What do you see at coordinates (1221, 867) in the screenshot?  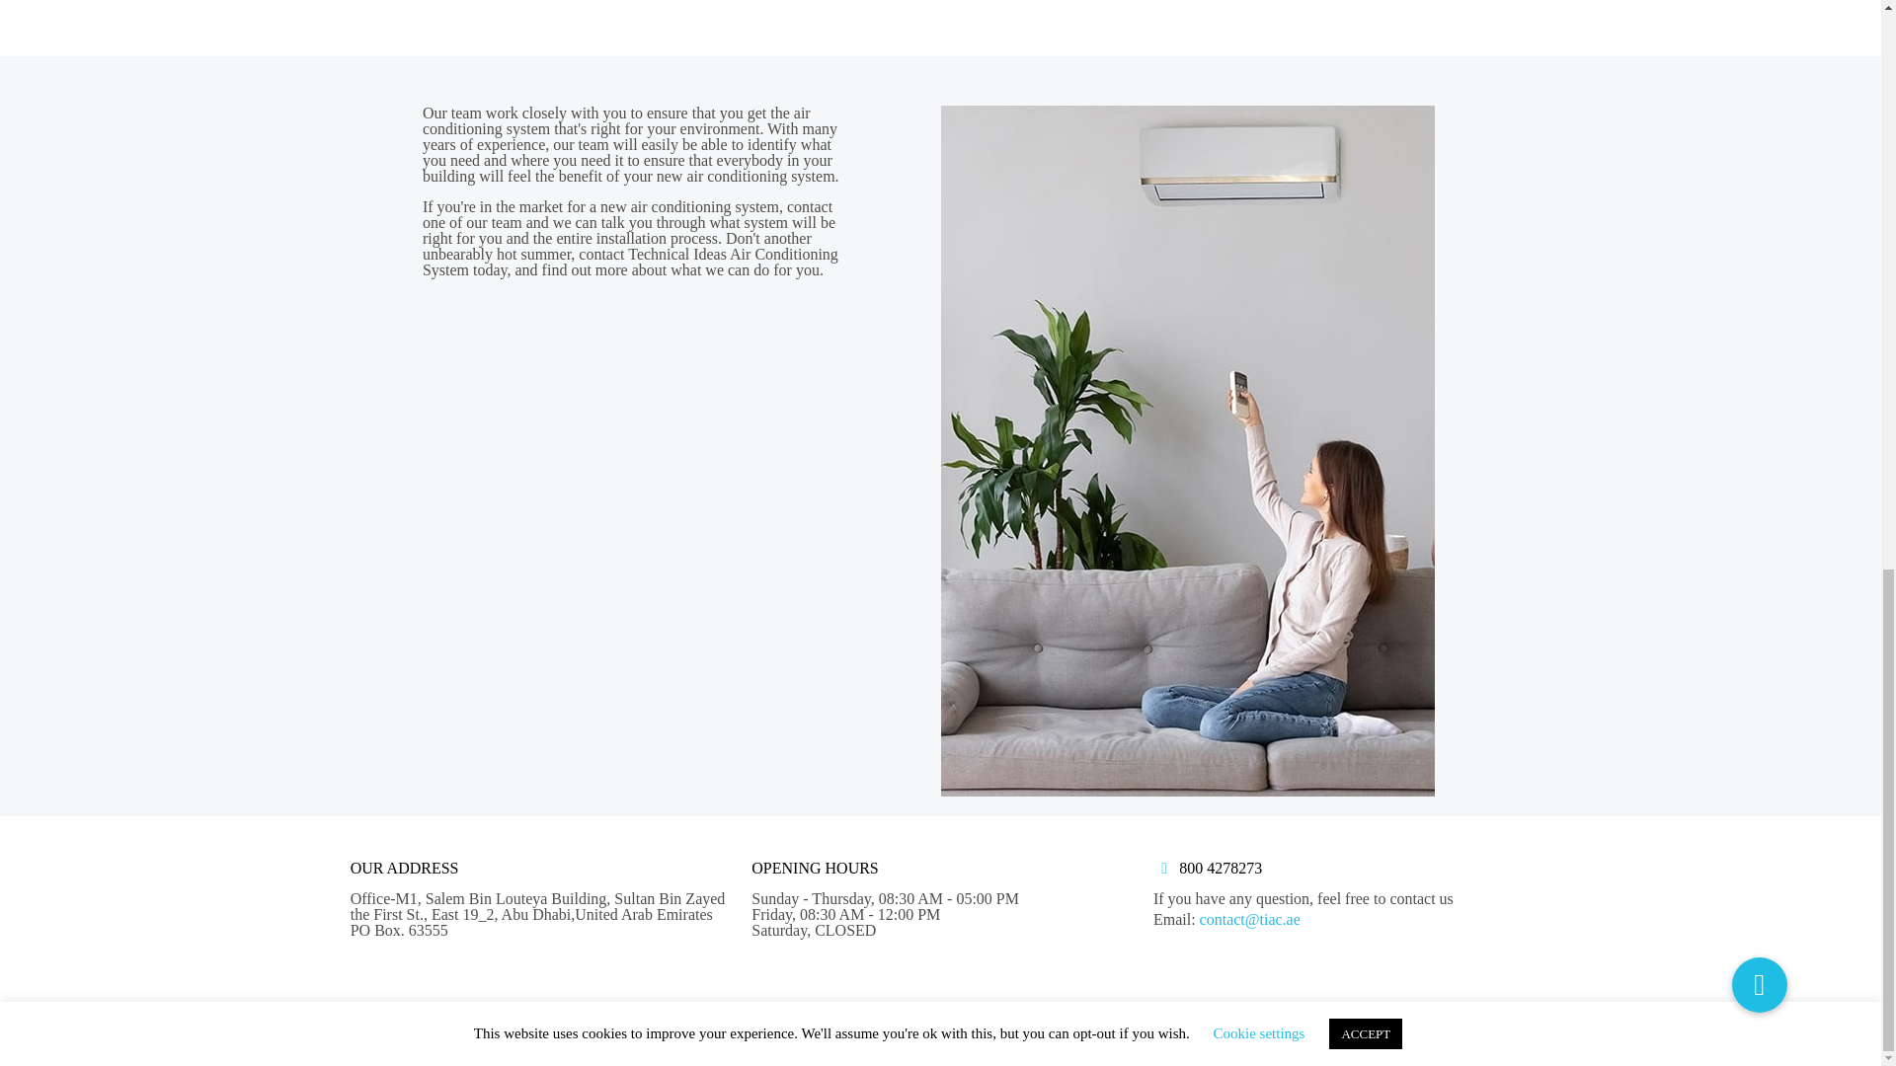 I see `800 4278273` at bounding box center [1221, 867].